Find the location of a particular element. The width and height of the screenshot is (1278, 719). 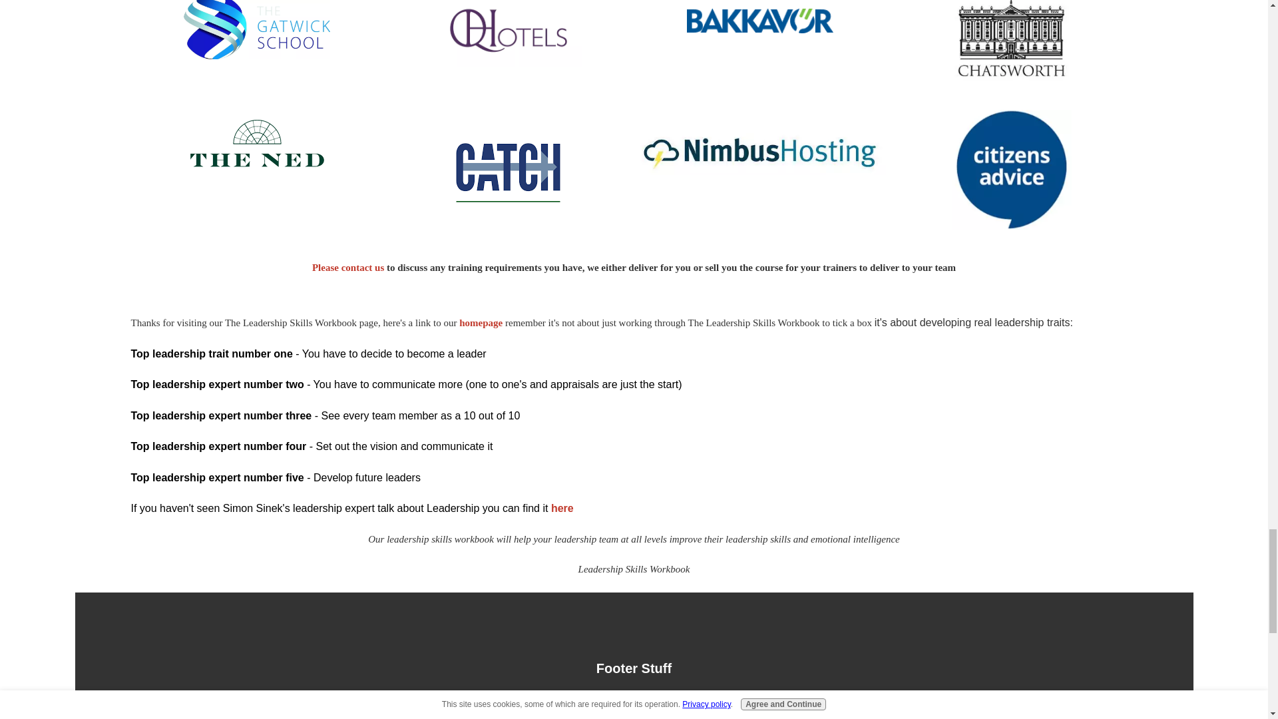

ned is located at coordinates (257, 142).